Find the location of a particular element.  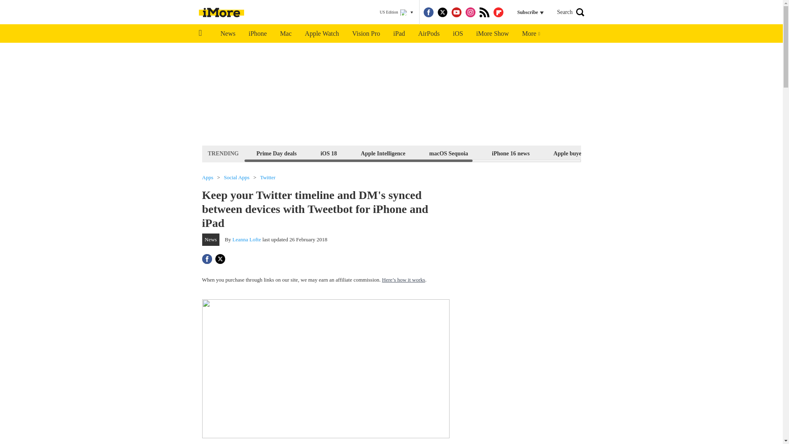

Apple Watch is located at coordinates (321, 34).